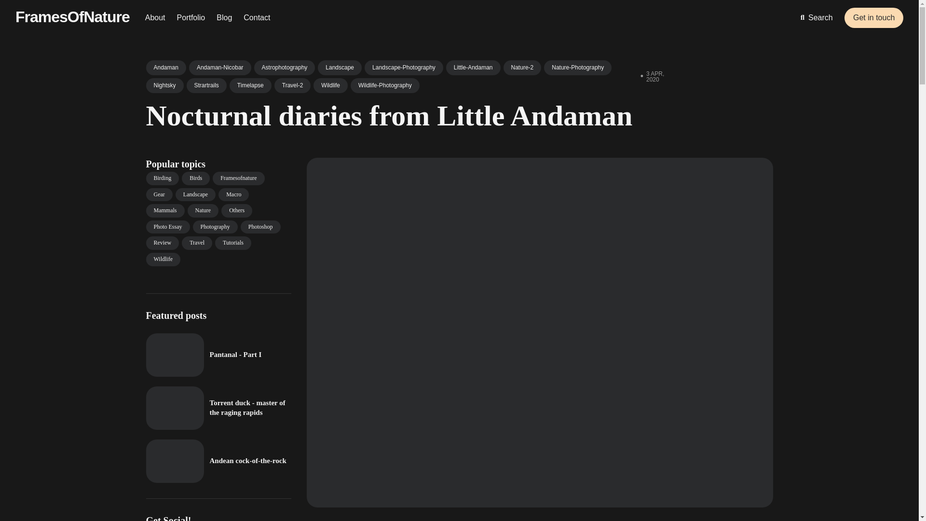  What do you see at coordinates (474, 68) in the screenshot?
I see `Little-Andaman` at bounding box center [474, 68].